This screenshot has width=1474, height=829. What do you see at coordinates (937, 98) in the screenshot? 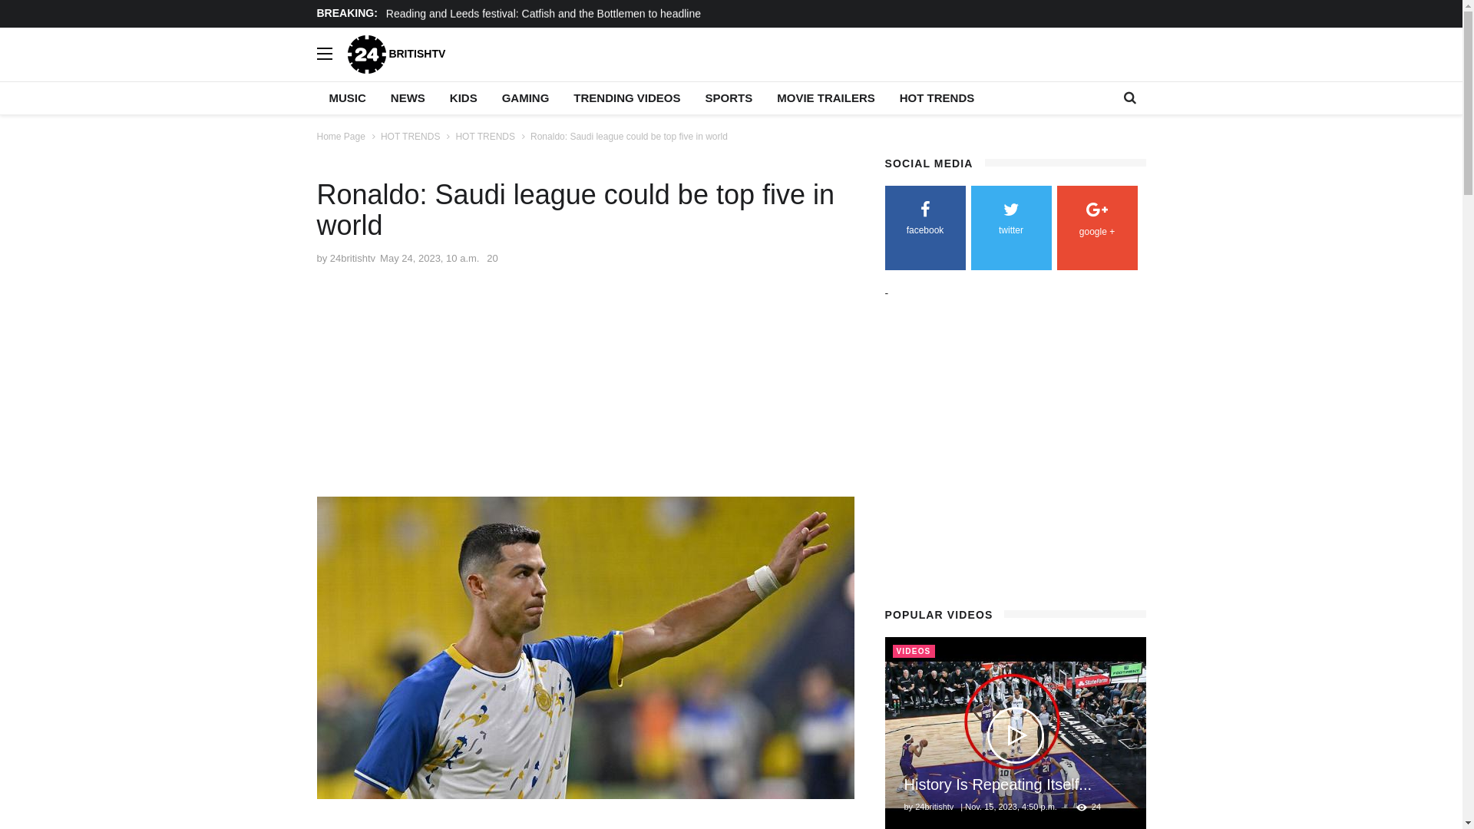
I see `HOT TRENDS` at bounding box center [937, 98].